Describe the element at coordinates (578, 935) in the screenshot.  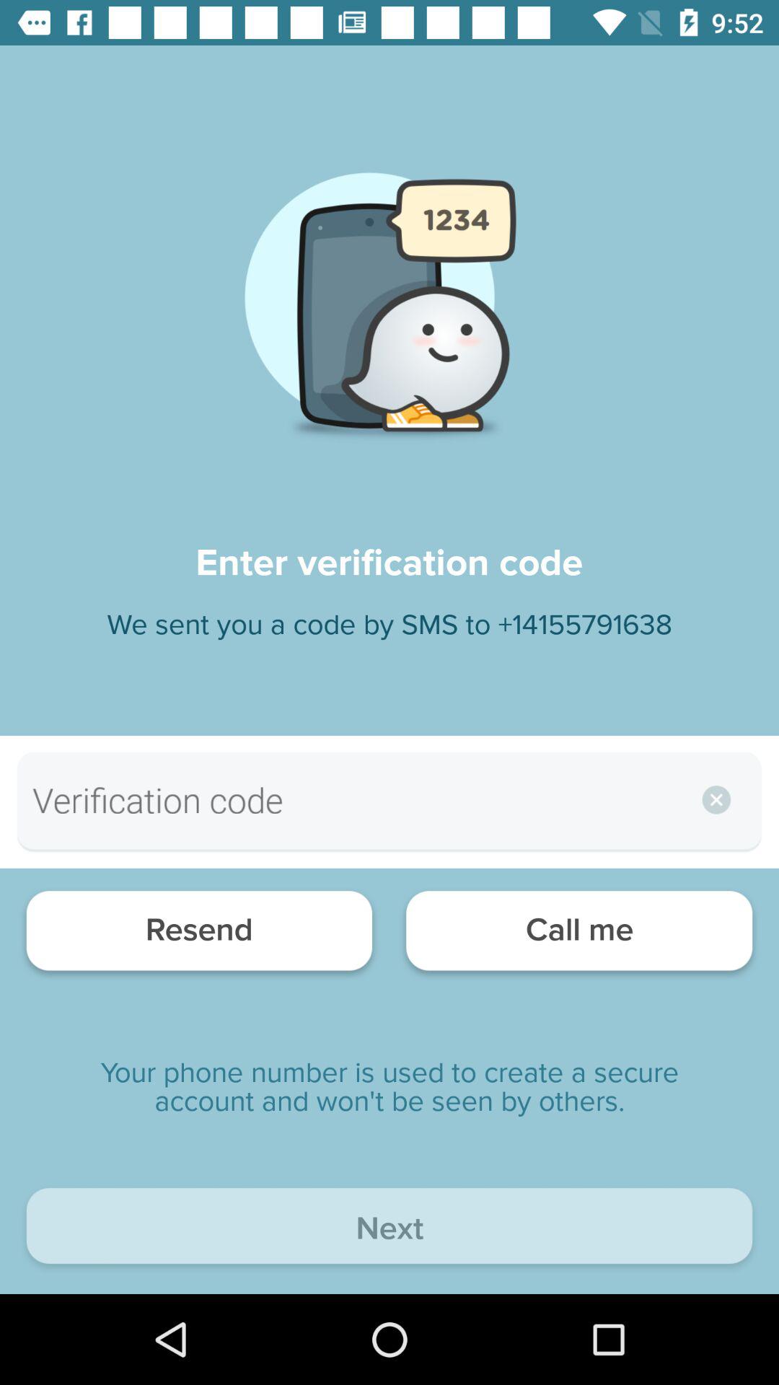
I see `flip until call me item` at that location.